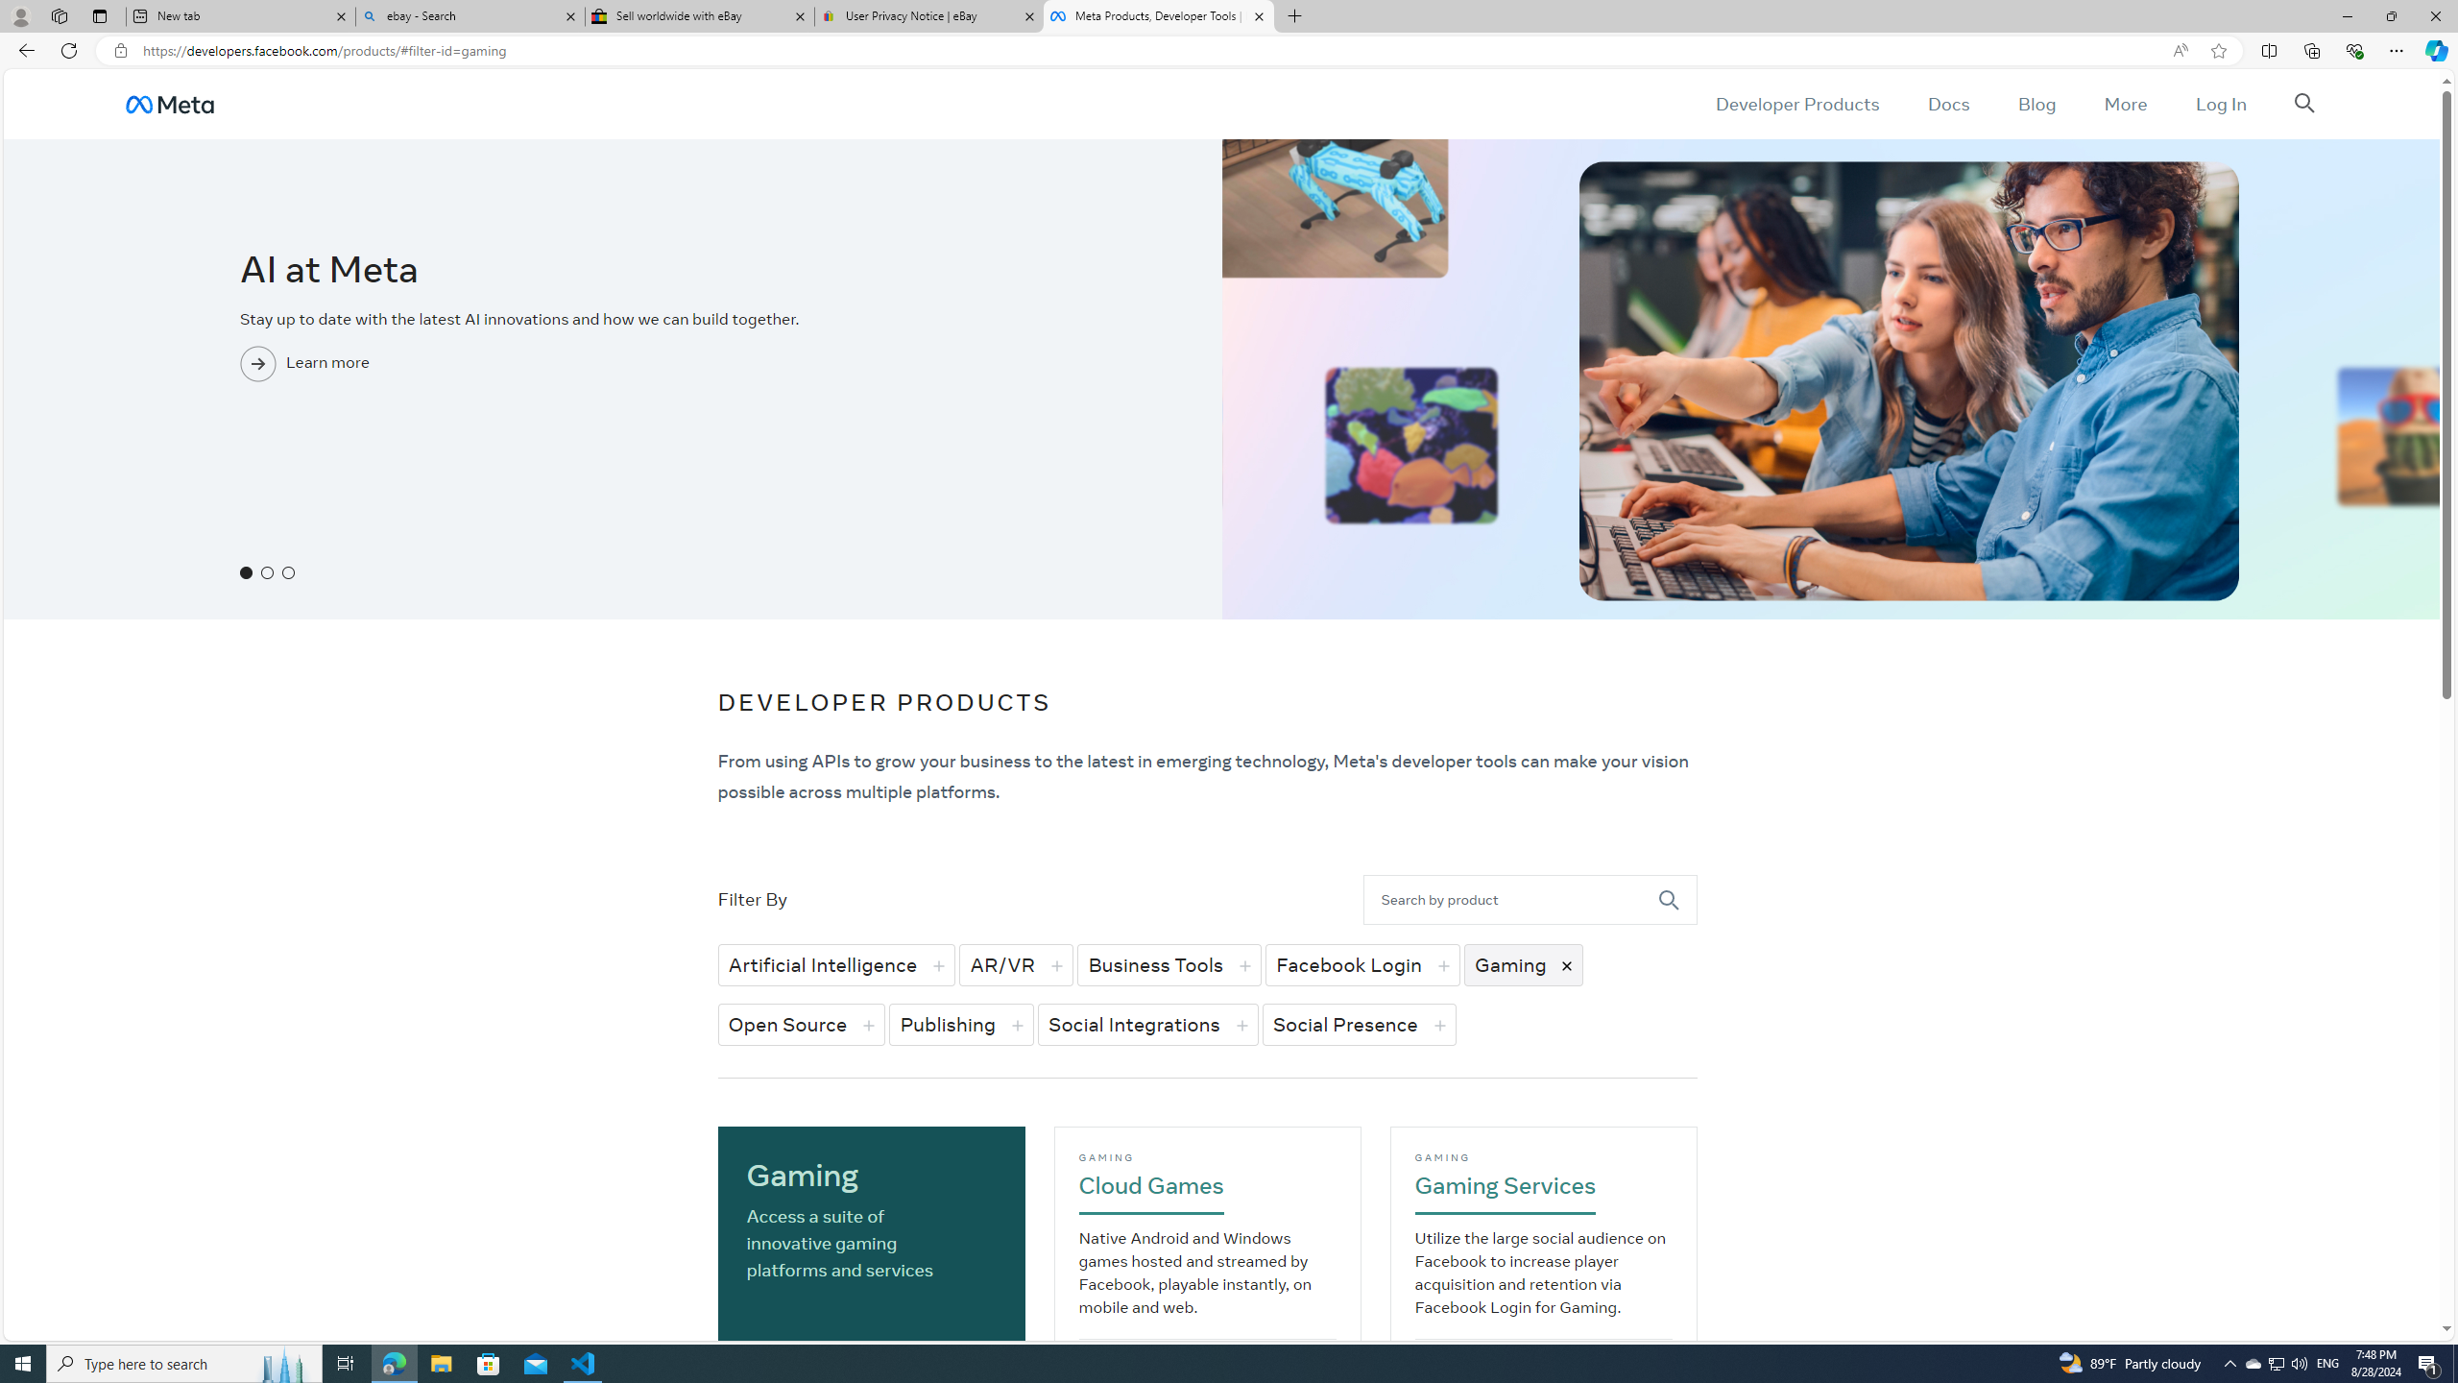 Image resolution: width=2458 pixels, height=1383 pixels. Describe the element at coordinates (288, 572) in the screenshot. I see `Show slide 3` at that location.